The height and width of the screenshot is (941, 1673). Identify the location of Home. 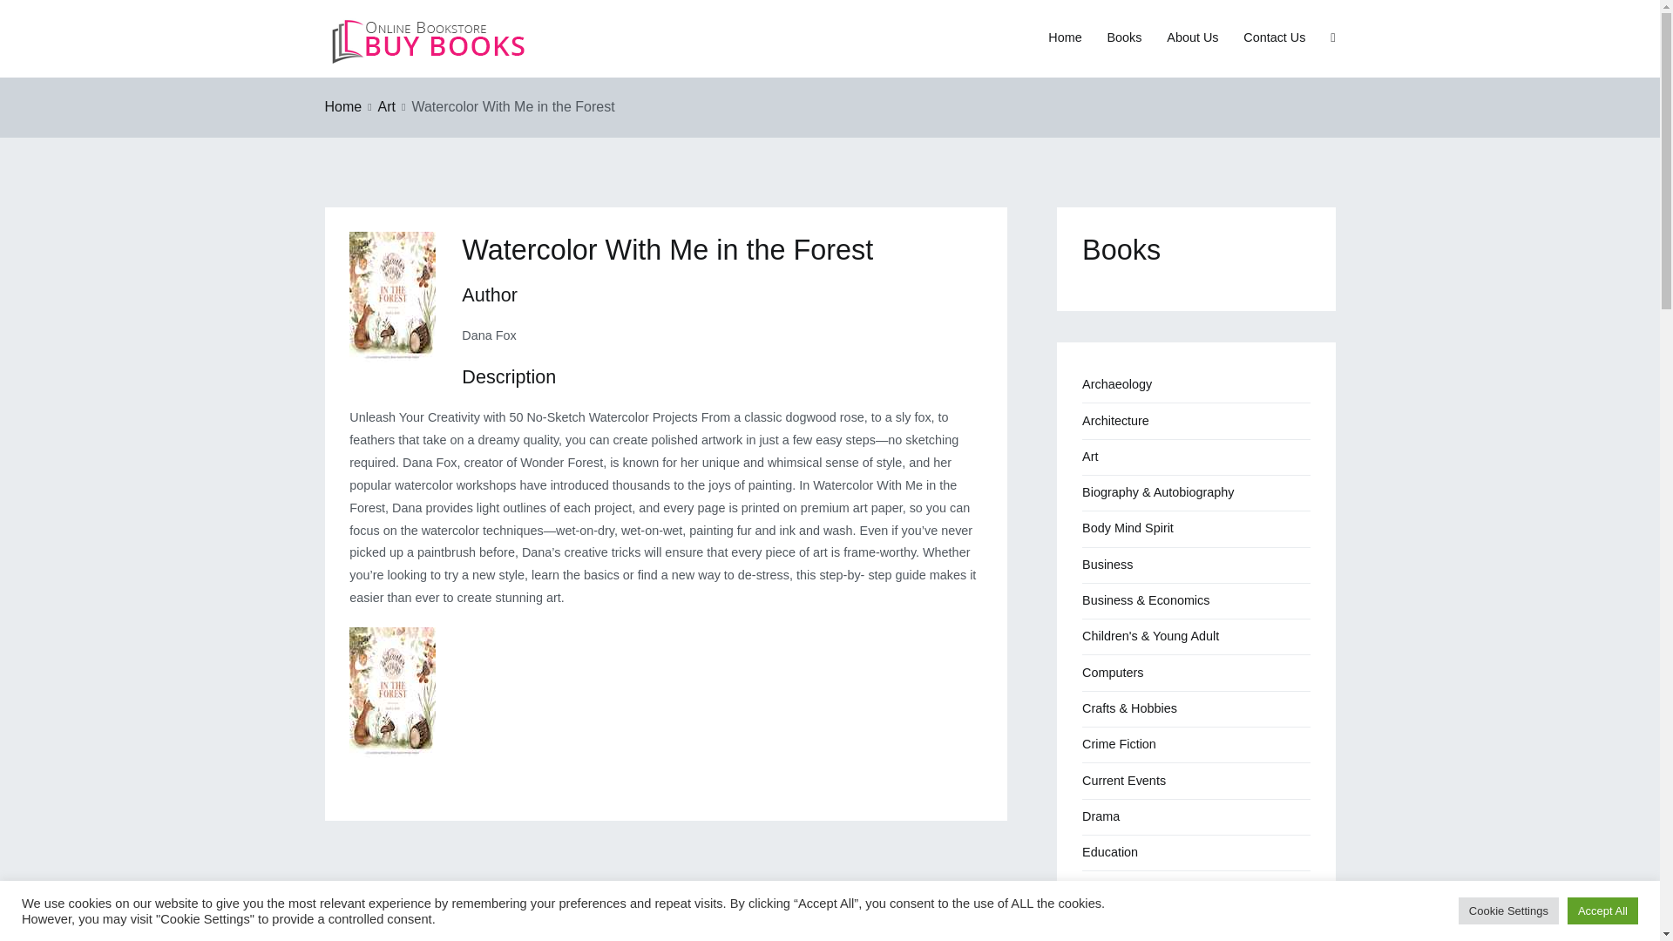
(342, 106).